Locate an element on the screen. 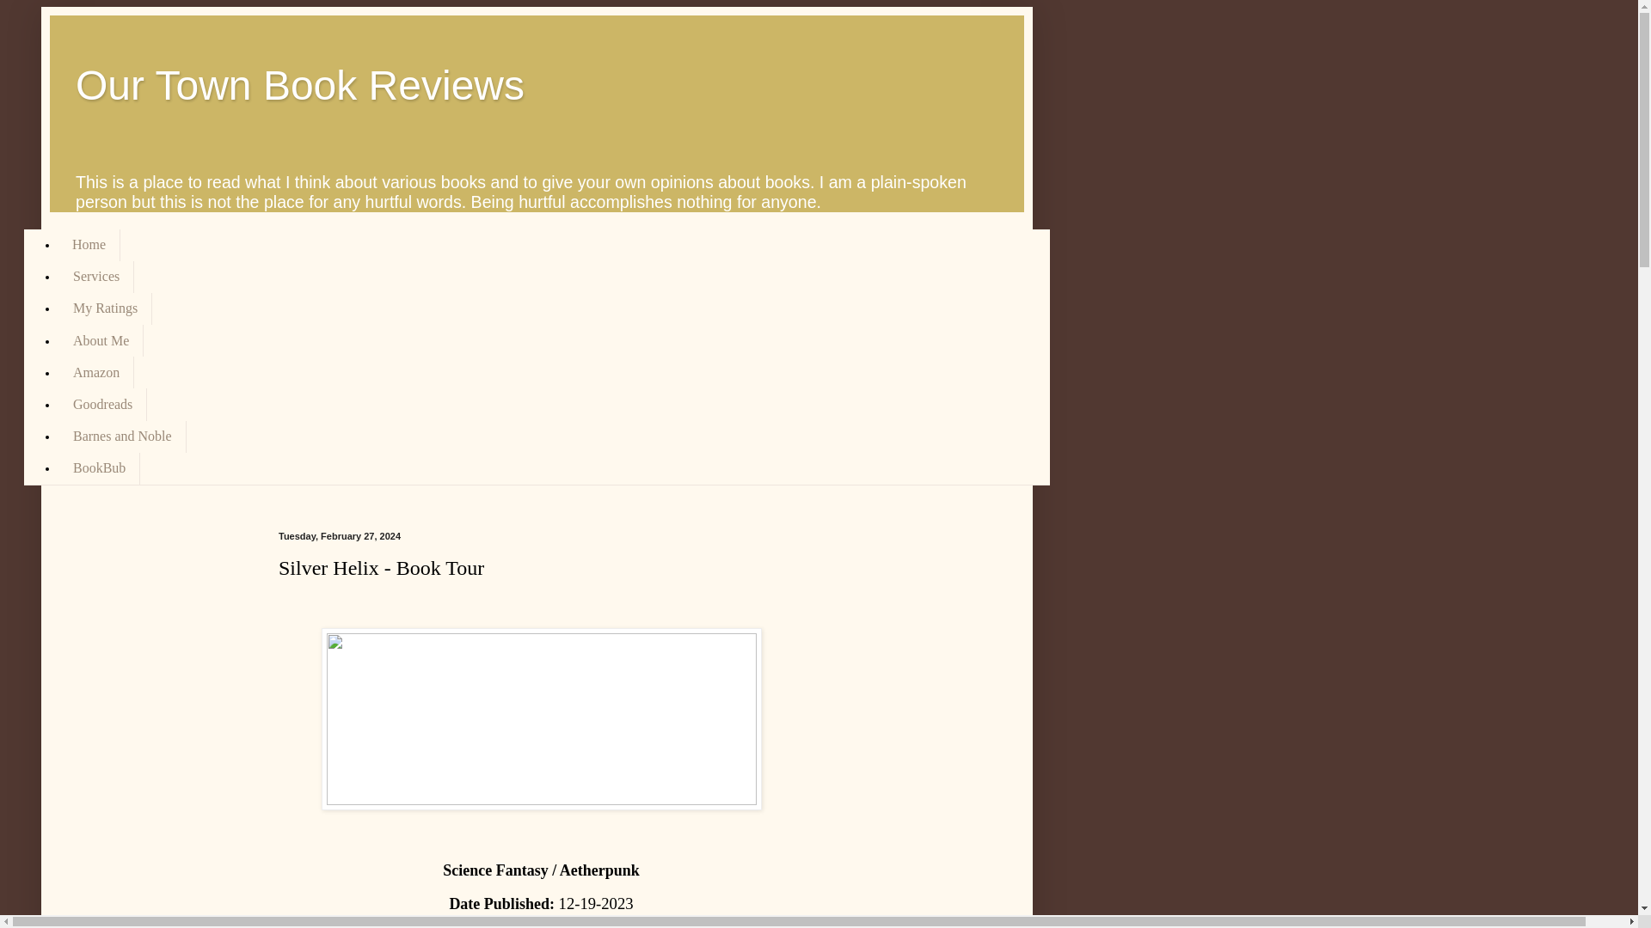 The width and height of the screenshot is (1651, 928). Amazon is located at coordinates (95, 372).